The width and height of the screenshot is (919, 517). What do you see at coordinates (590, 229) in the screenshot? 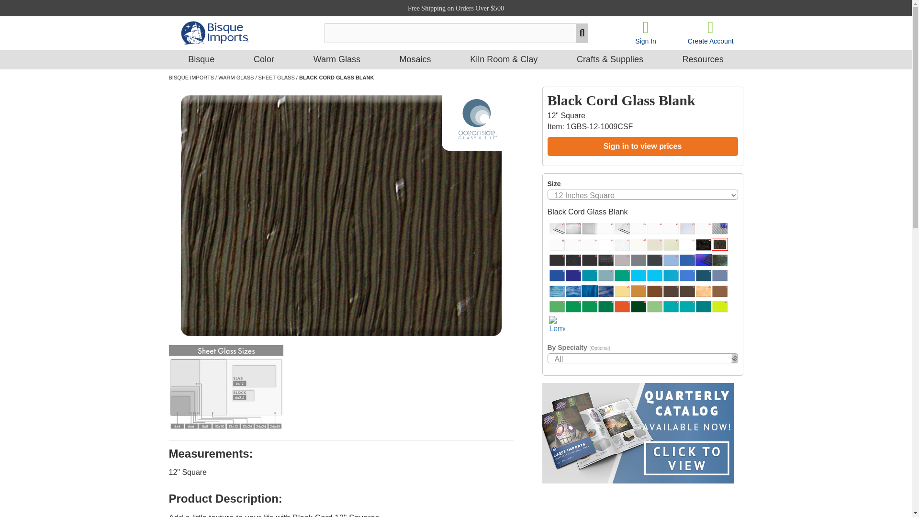
I see `Clear Quarter Reed Sheet Glass - 12` at bounding box center [590, 229].